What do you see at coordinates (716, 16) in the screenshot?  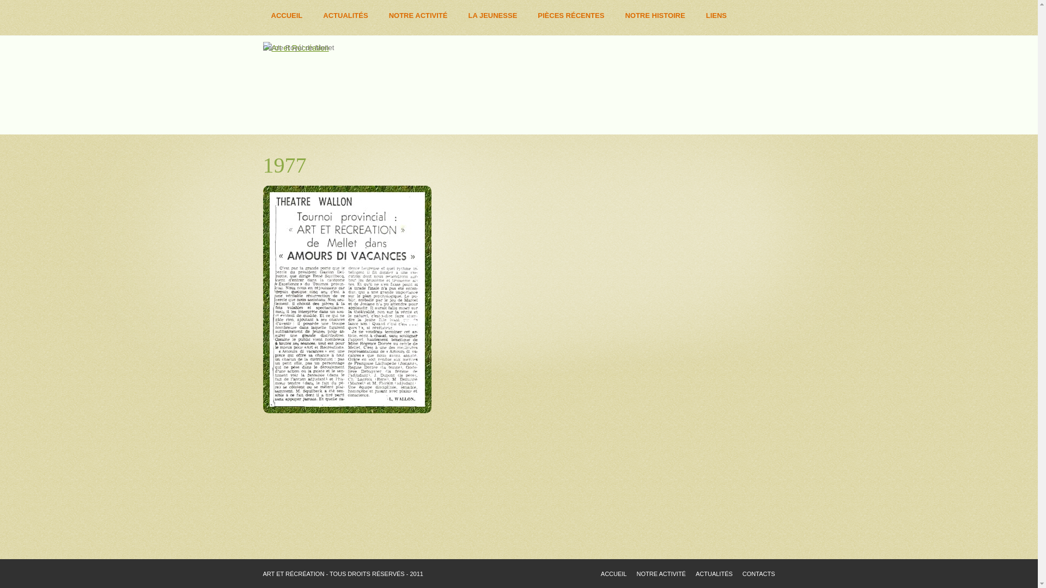 I see `LIENS` at bounding box center [716, 16].